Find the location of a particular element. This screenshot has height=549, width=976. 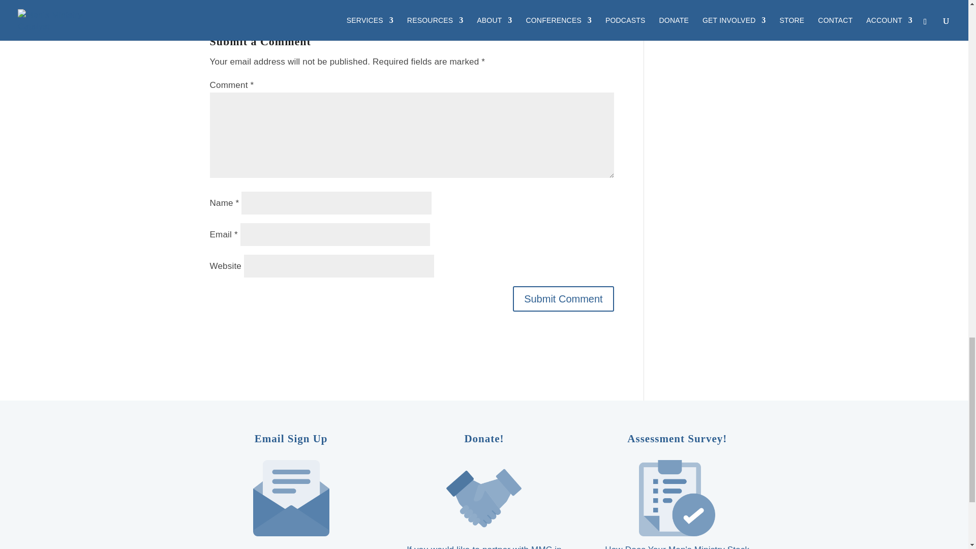

Submit Comment is located at coordinates (563, 299).